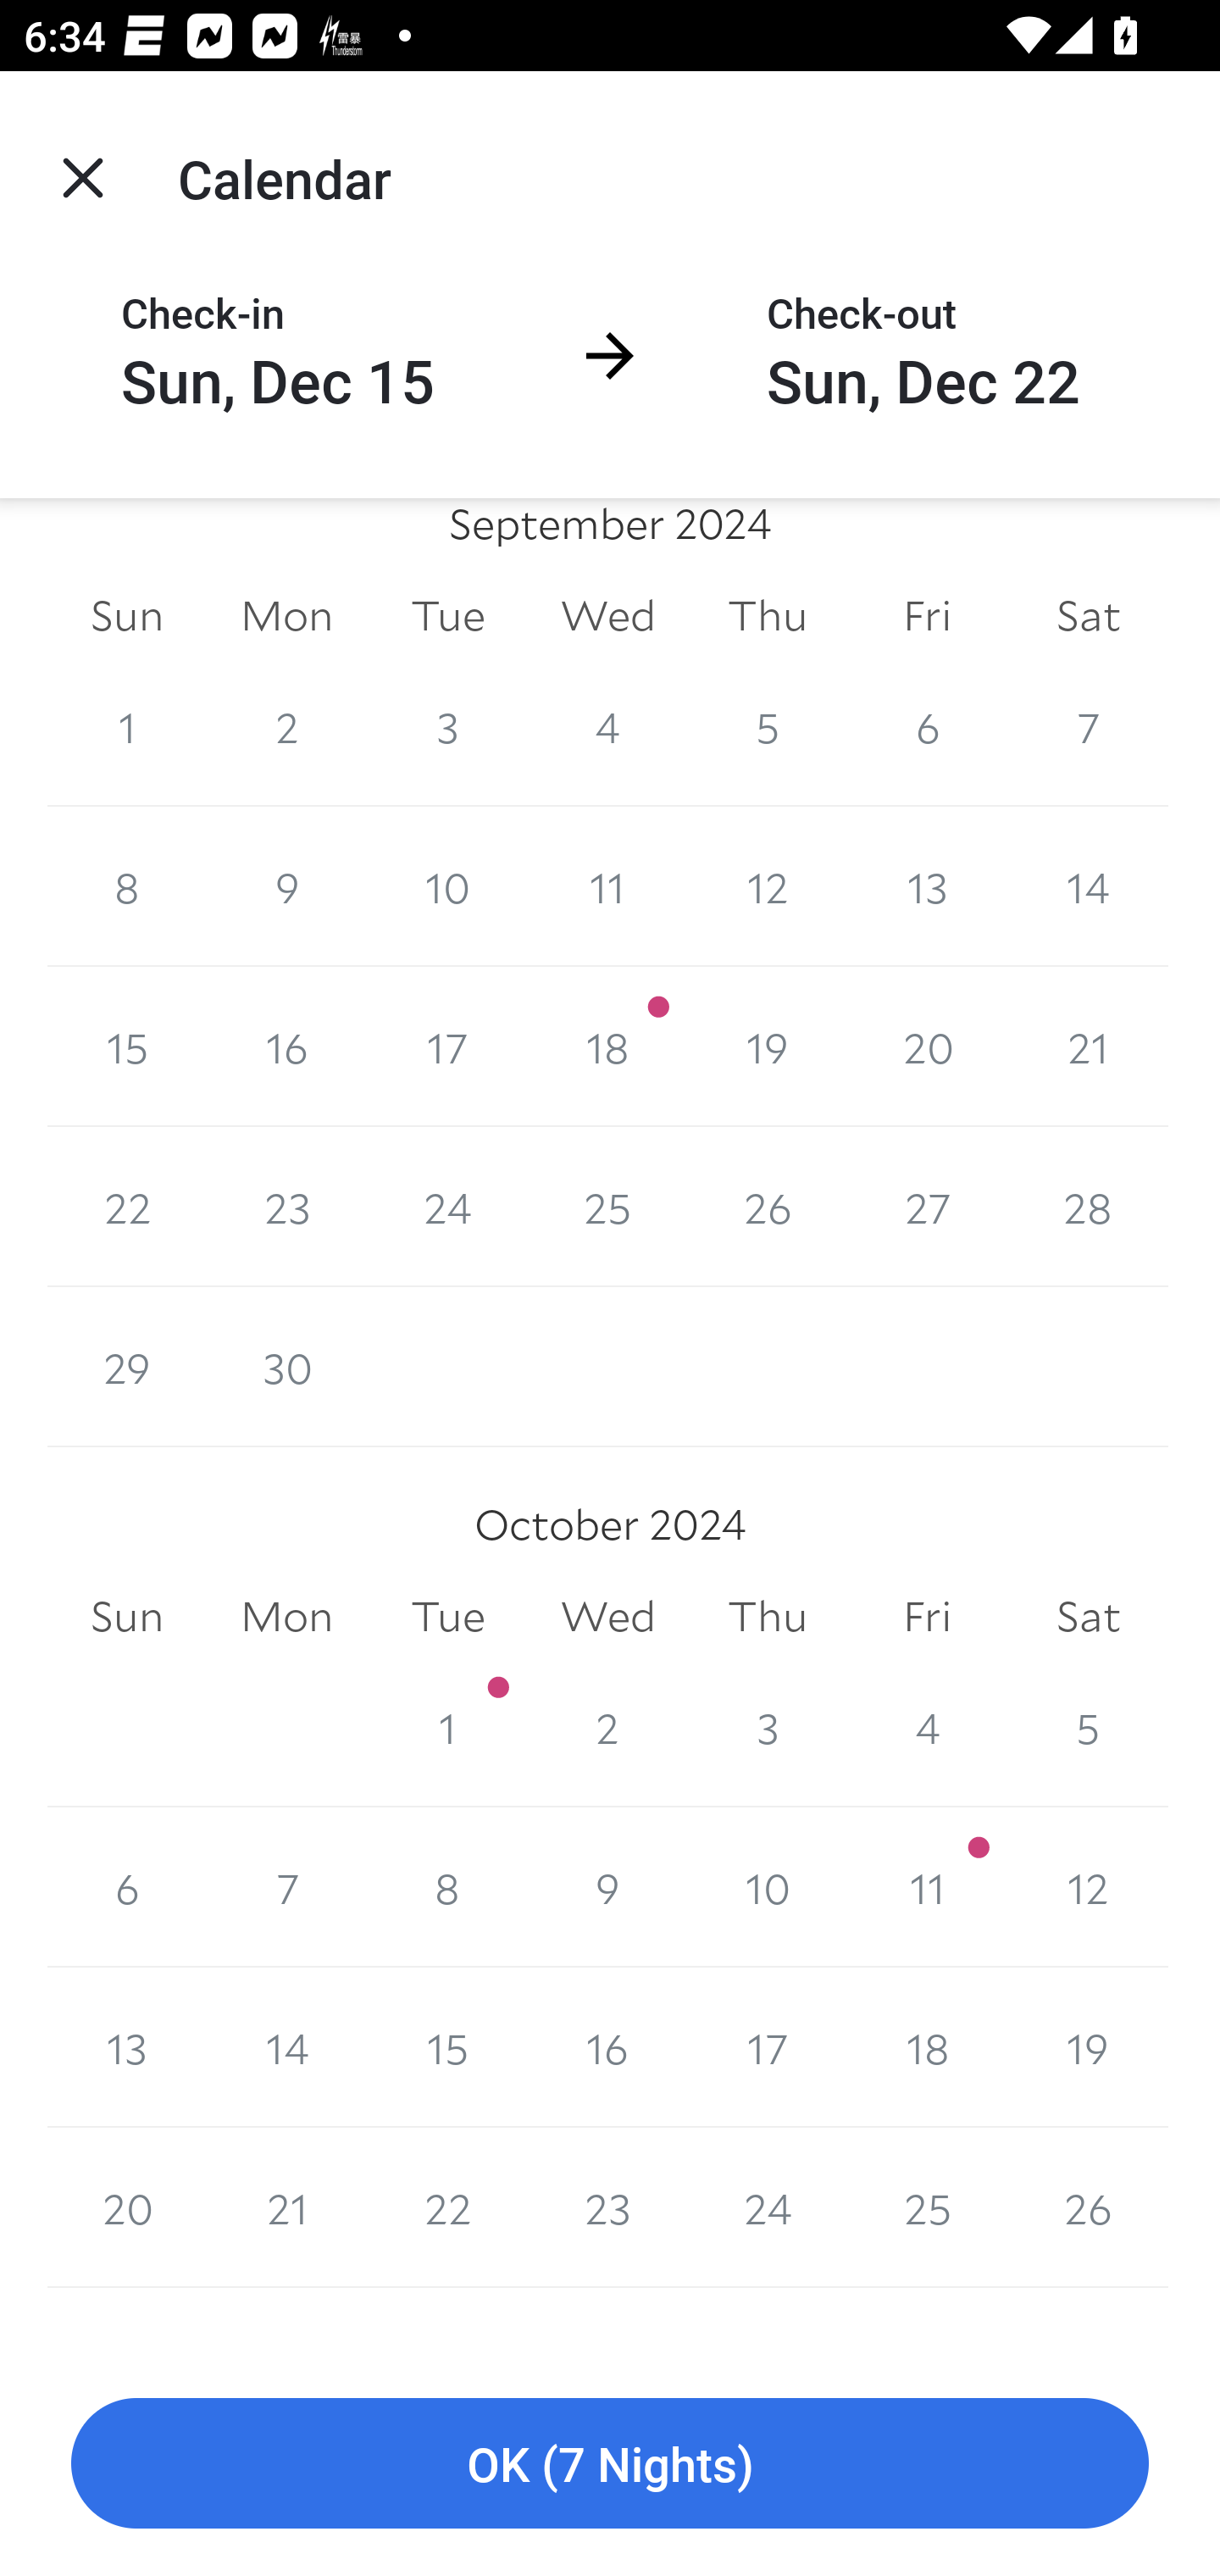 The width and height of the screenshot is (1220, 2576). What do you see at coordinates (768, 615) in the screenshot?
I see `Thu` at bounding box center [768, 615].